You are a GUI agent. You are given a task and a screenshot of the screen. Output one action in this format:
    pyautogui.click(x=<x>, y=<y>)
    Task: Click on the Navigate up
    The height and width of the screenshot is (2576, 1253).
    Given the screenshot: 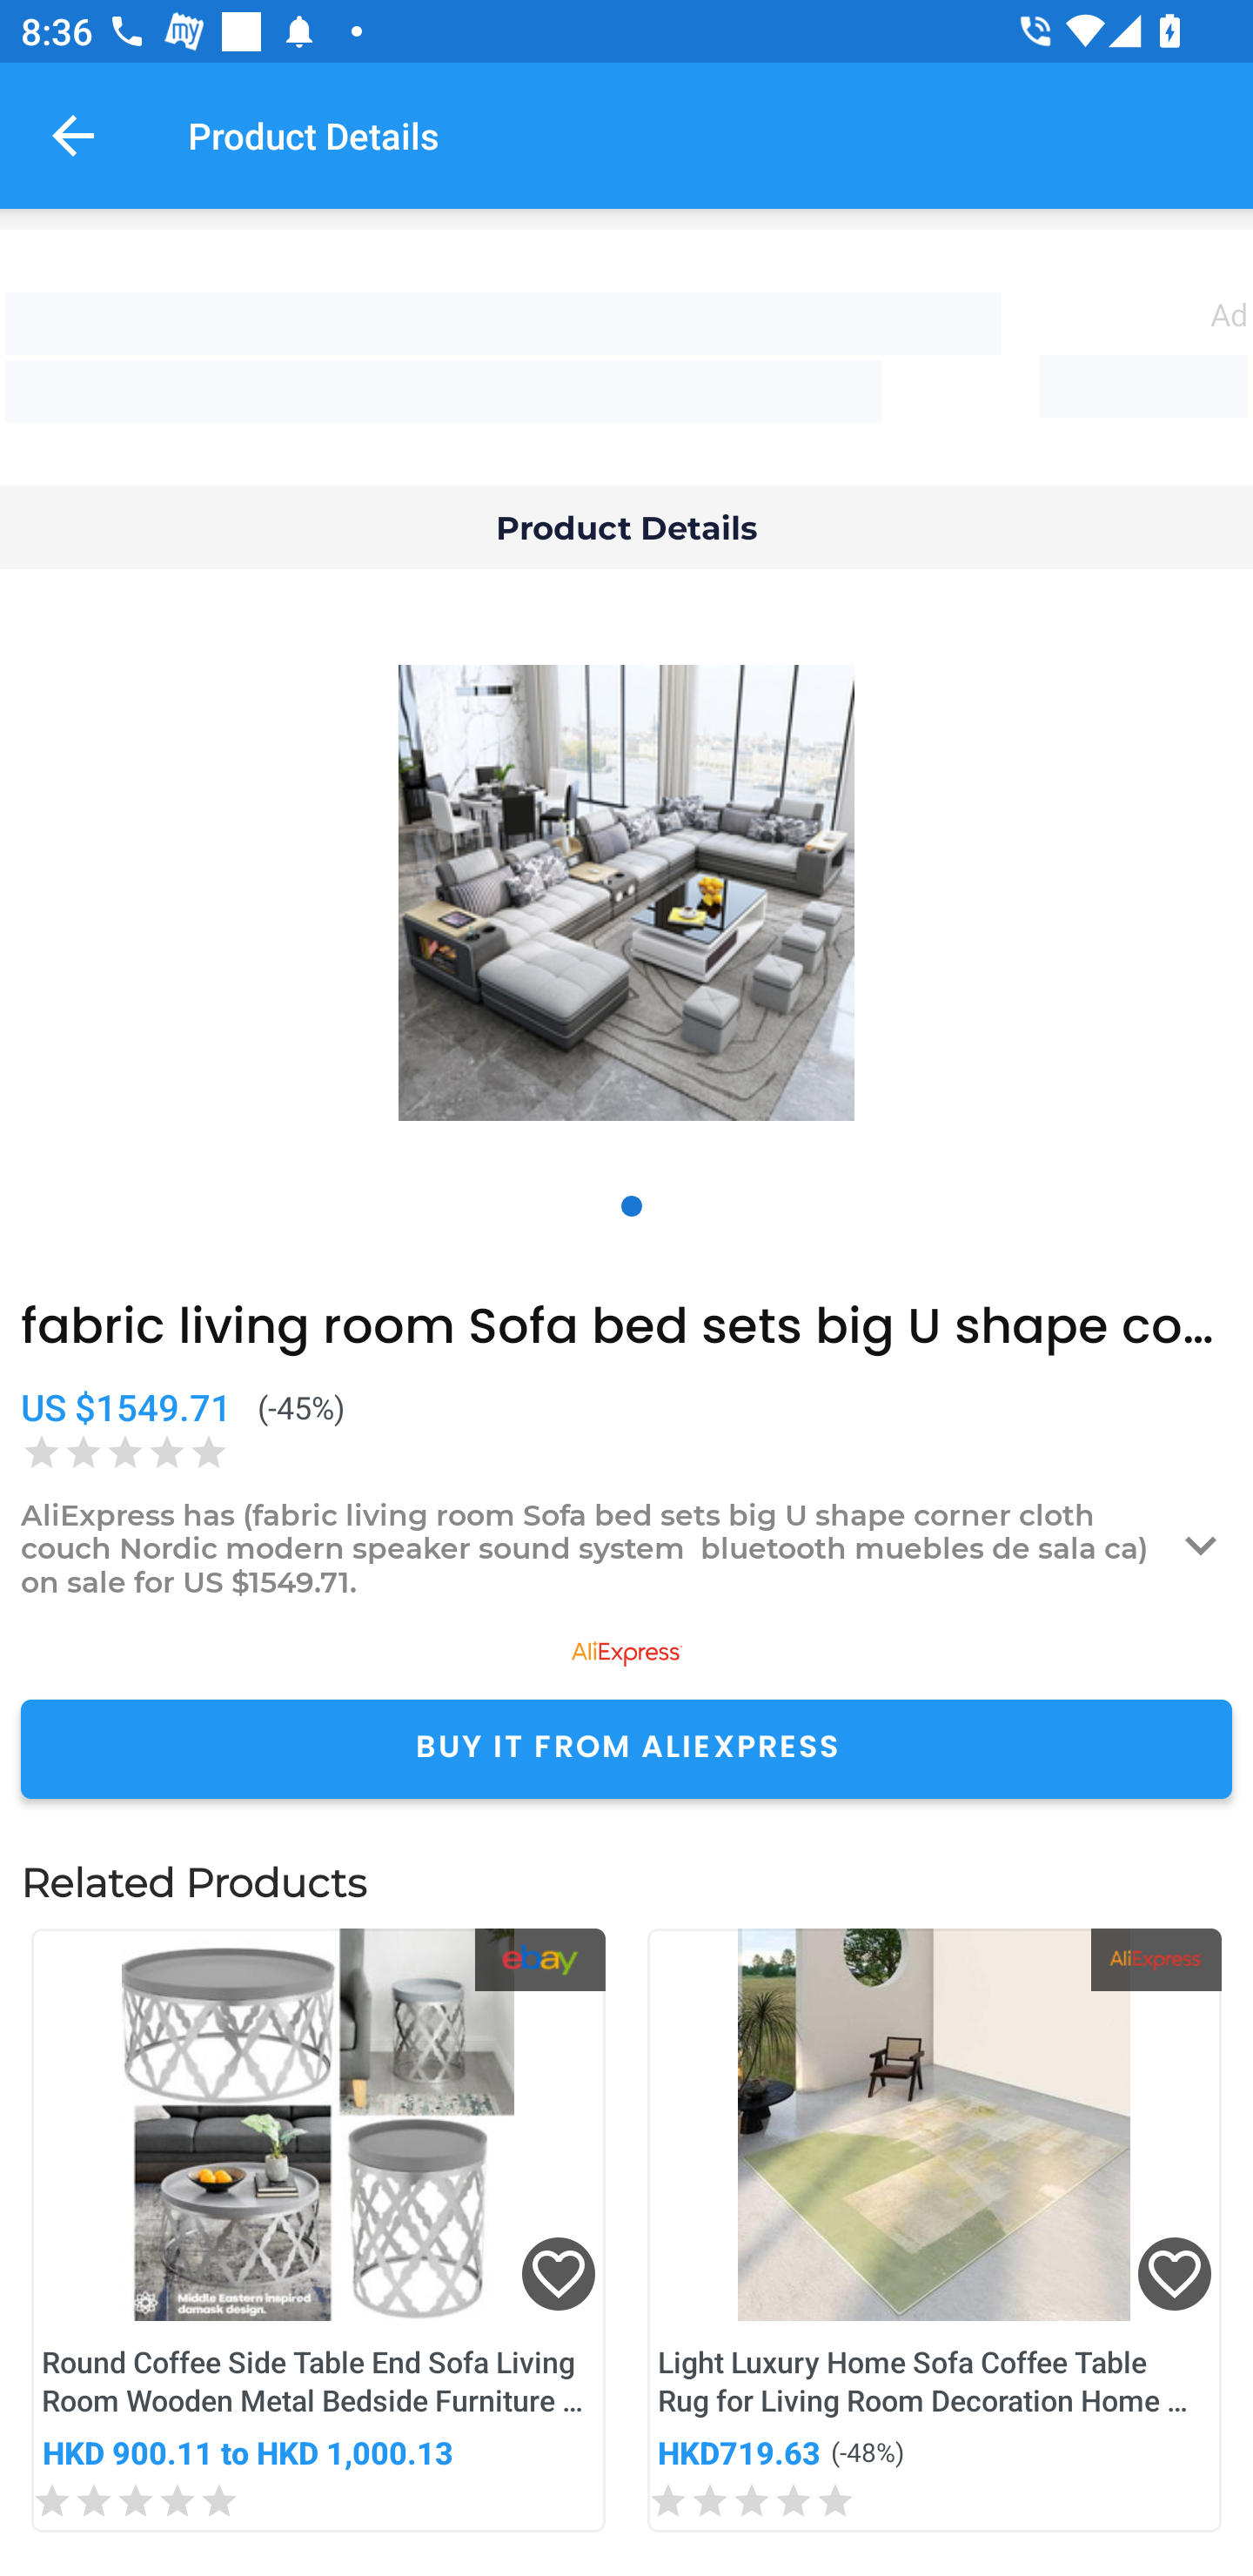 What is the action you would take?
    pyautogui.click(x=73, y=135)
    